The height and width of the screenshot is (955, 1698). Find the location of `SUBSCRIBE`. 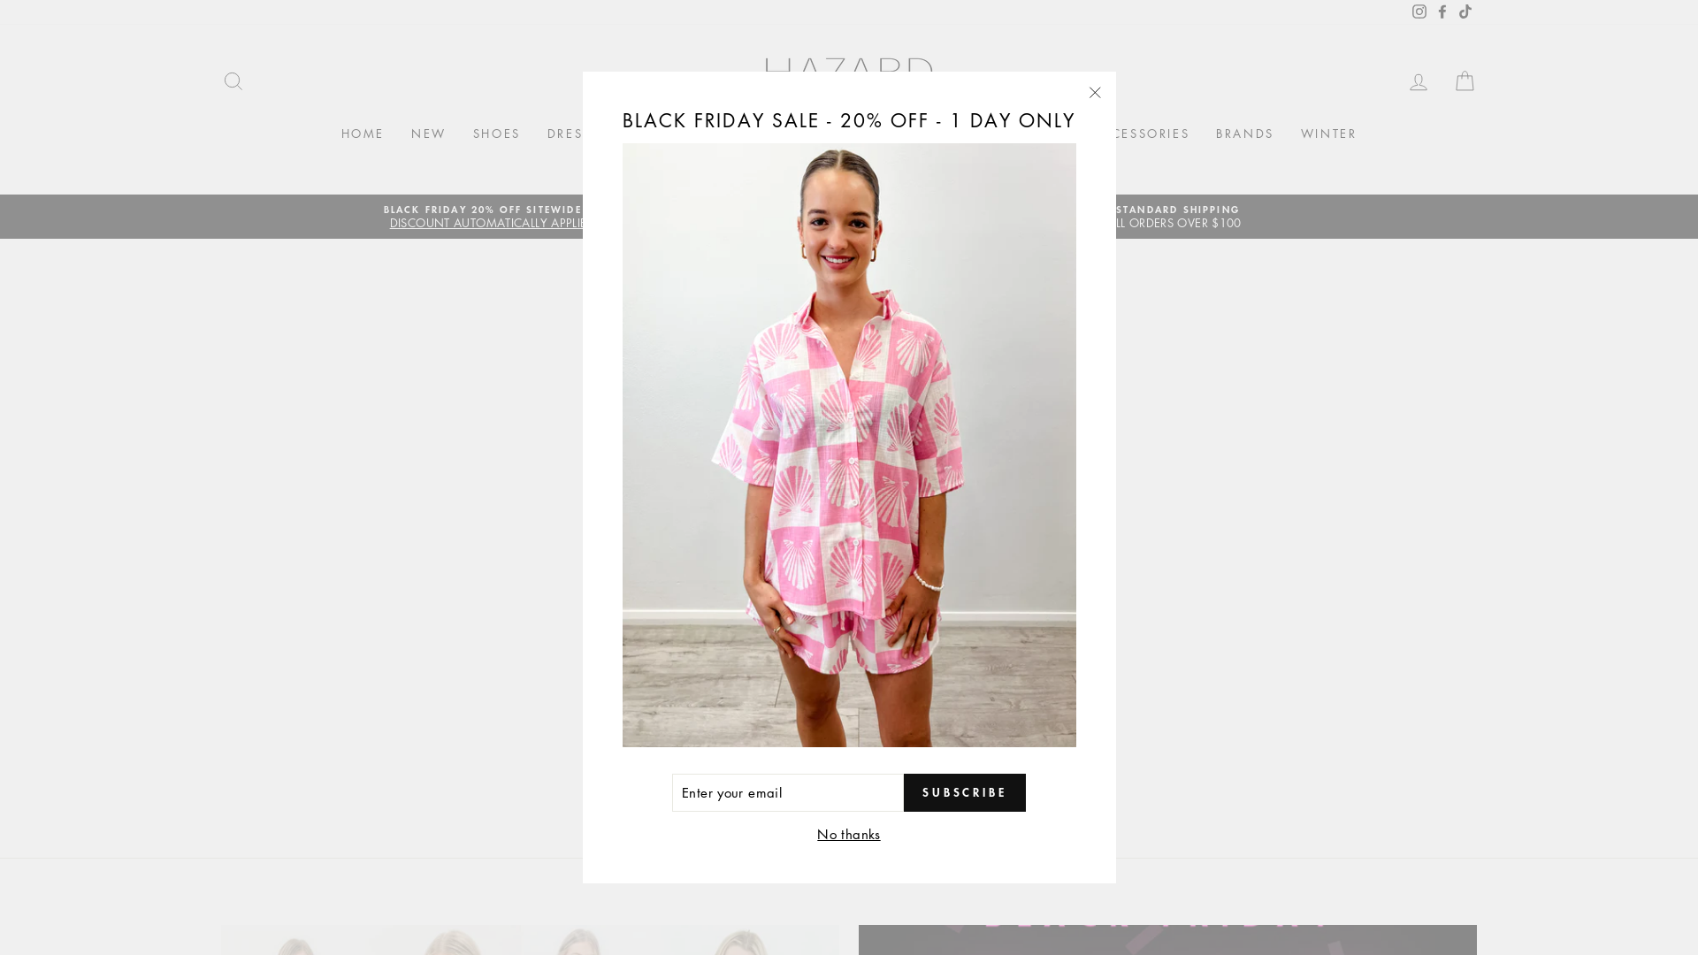

SUBSCRIBE is located at coordinates (965, 792).